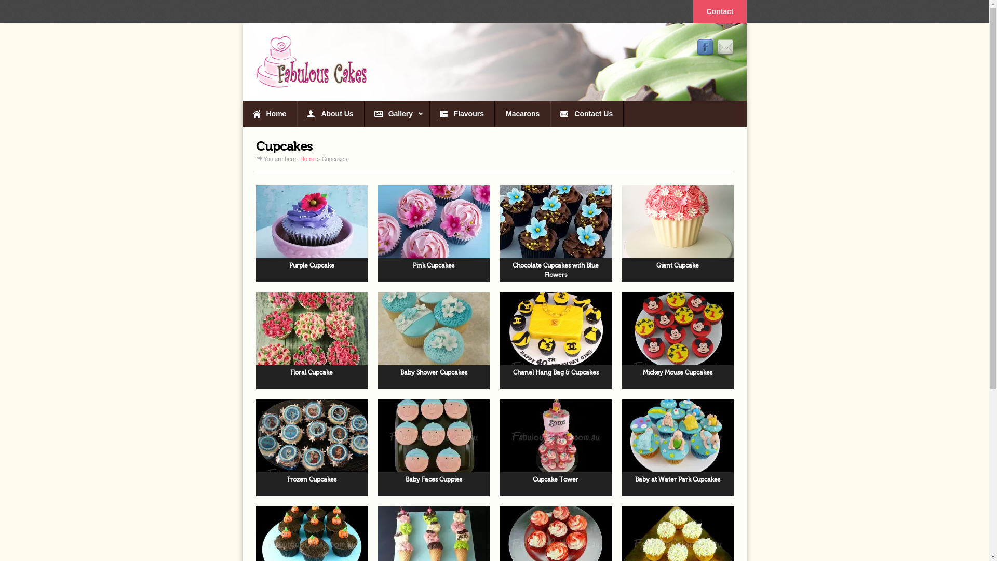  I want to click on Baby Faces Cuppies, so click(434, 448).